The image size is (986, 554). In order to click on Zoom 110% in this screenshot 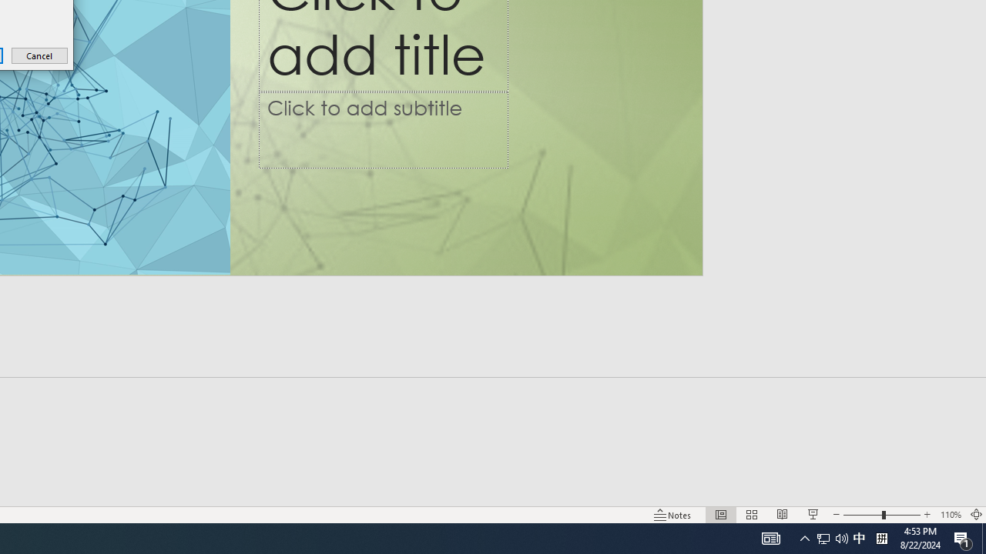, I will do `click(951, 514)`.